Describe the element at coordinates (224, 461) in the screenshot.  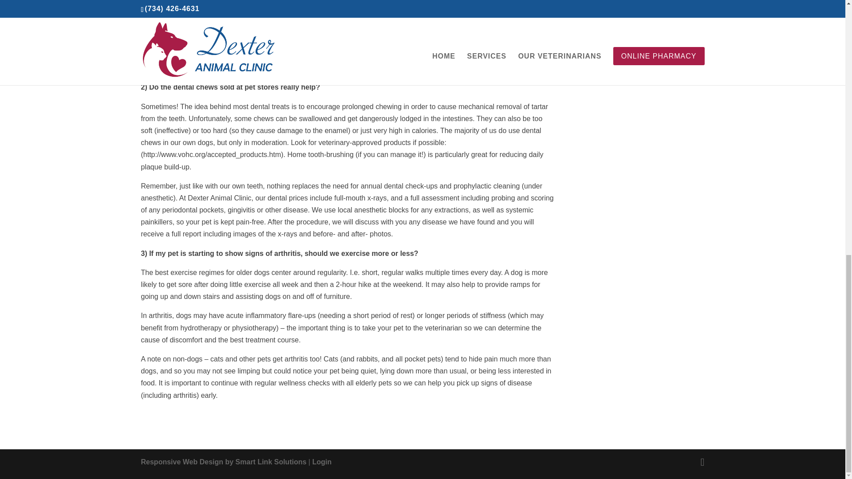
I see `Smart Link Solutions` at that location.